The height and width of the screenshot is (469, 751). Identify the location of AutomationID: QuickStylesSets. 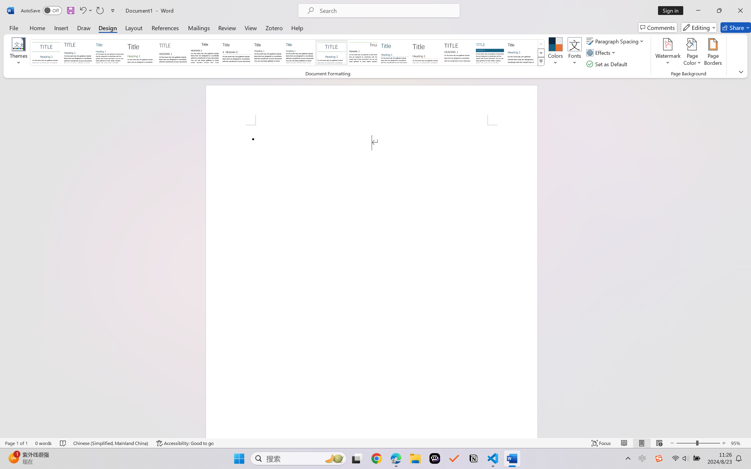
(287, 53).